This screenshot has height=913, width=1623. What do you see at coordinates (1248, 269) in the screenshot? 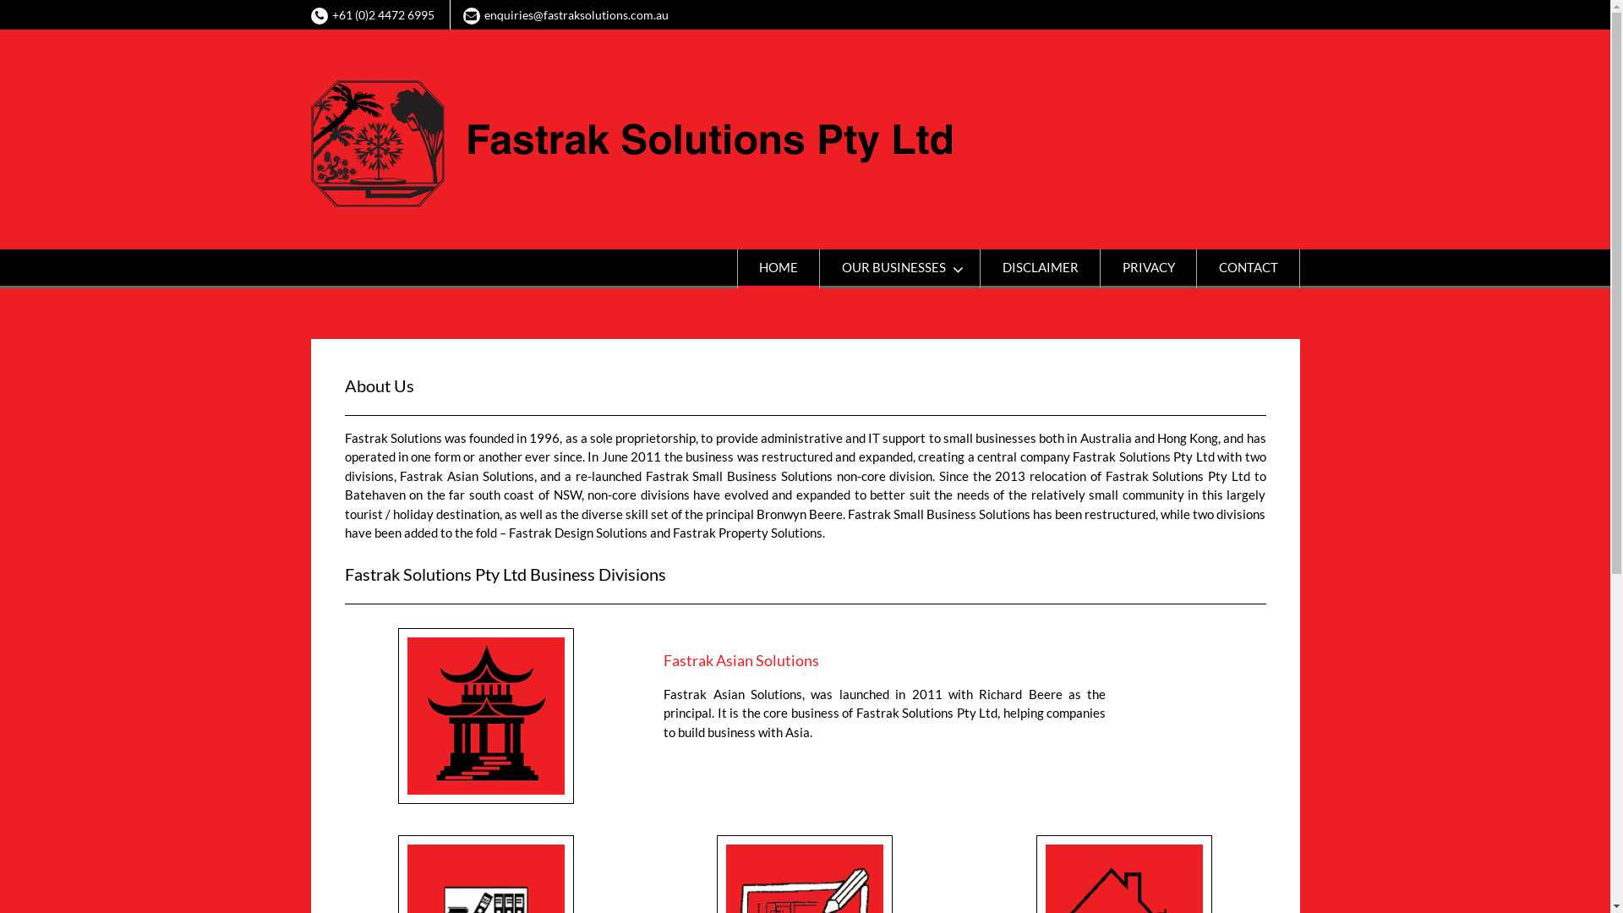
I see `CONTACT` at bounding box center [1248, 269].